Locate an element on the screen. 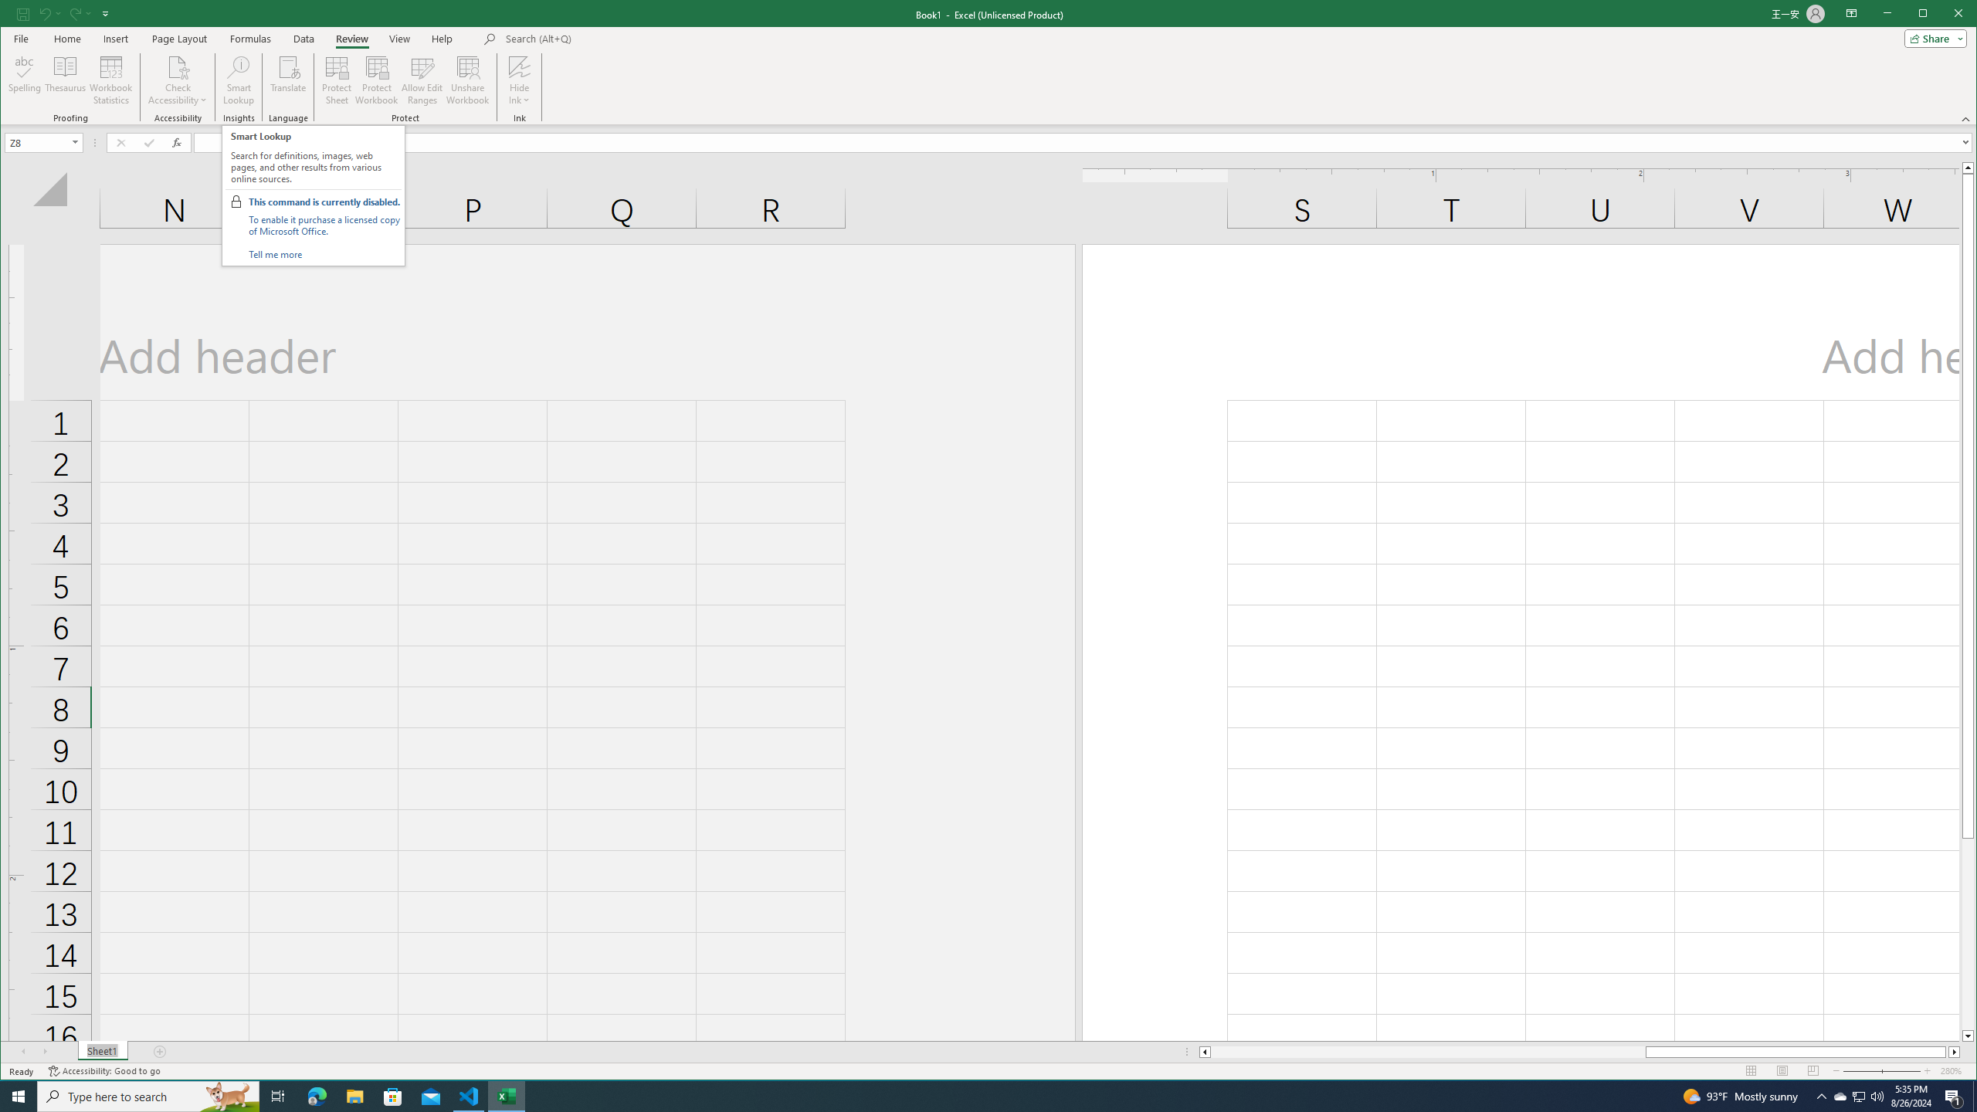 This screenshot has height=1112, width=1977. Unshare Workbook is located at coordinates (337, 80).